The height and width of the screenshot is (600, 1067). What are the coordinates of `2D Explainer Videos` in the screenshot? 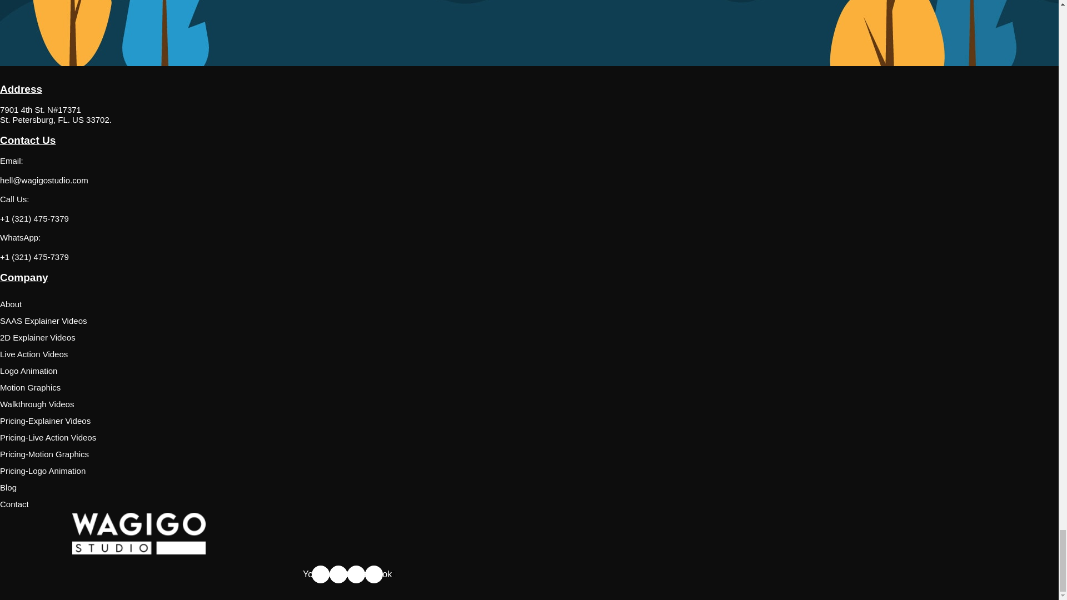 It's located at (347, 338).